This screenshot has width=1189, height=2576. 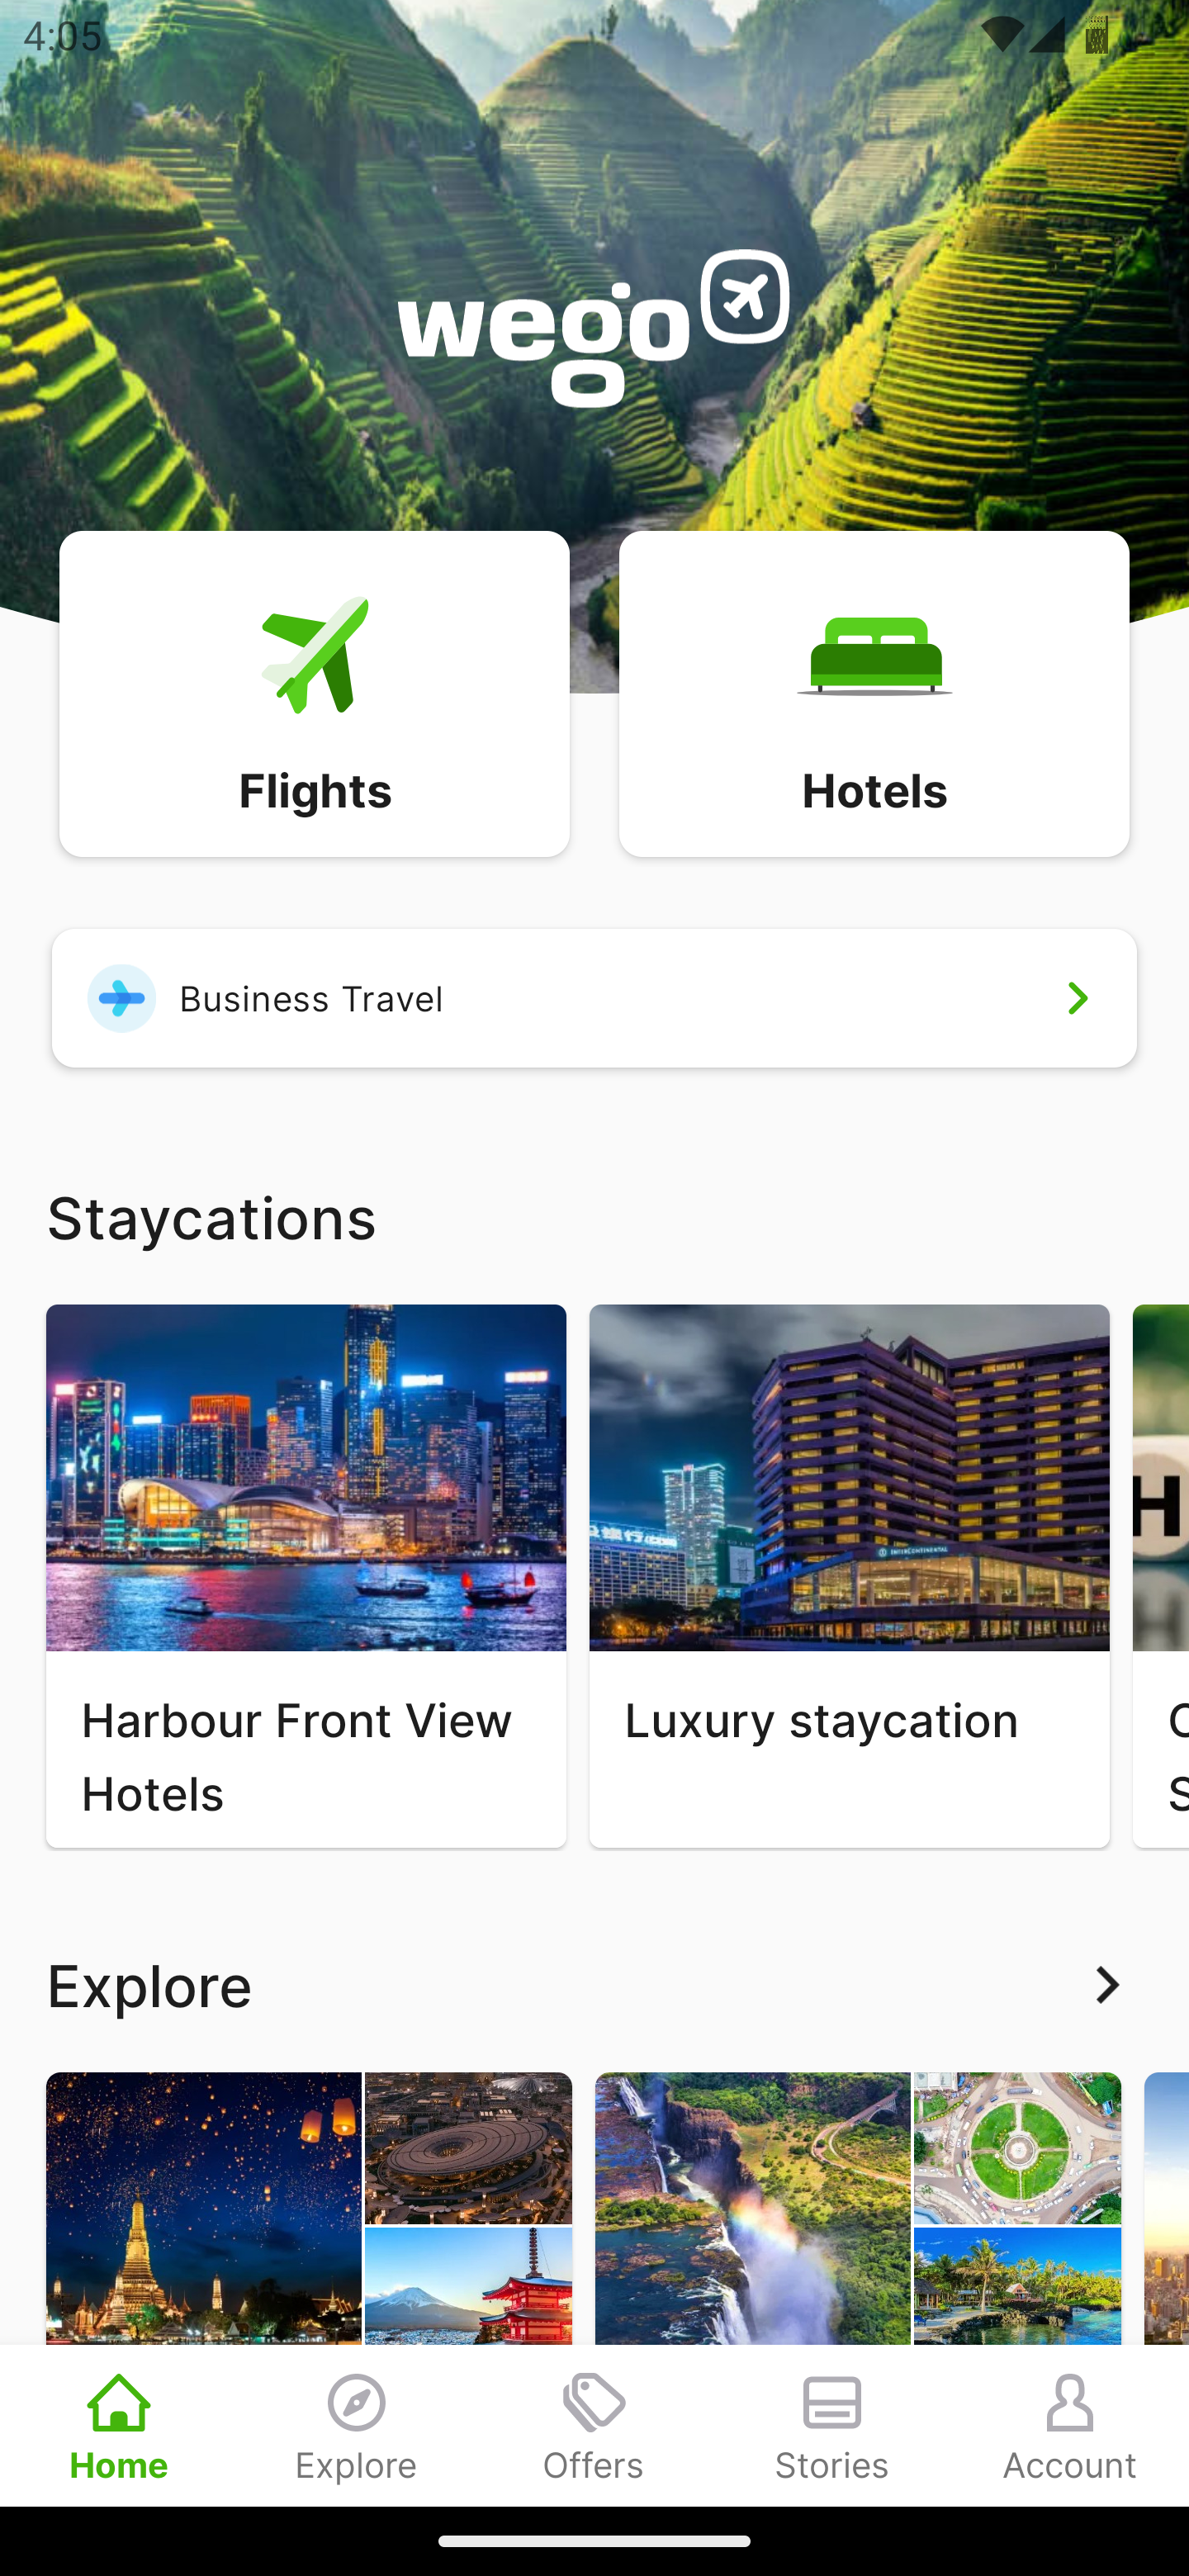 I want to click on Harbour Front View Hotels, so click(x=306, y=1575).